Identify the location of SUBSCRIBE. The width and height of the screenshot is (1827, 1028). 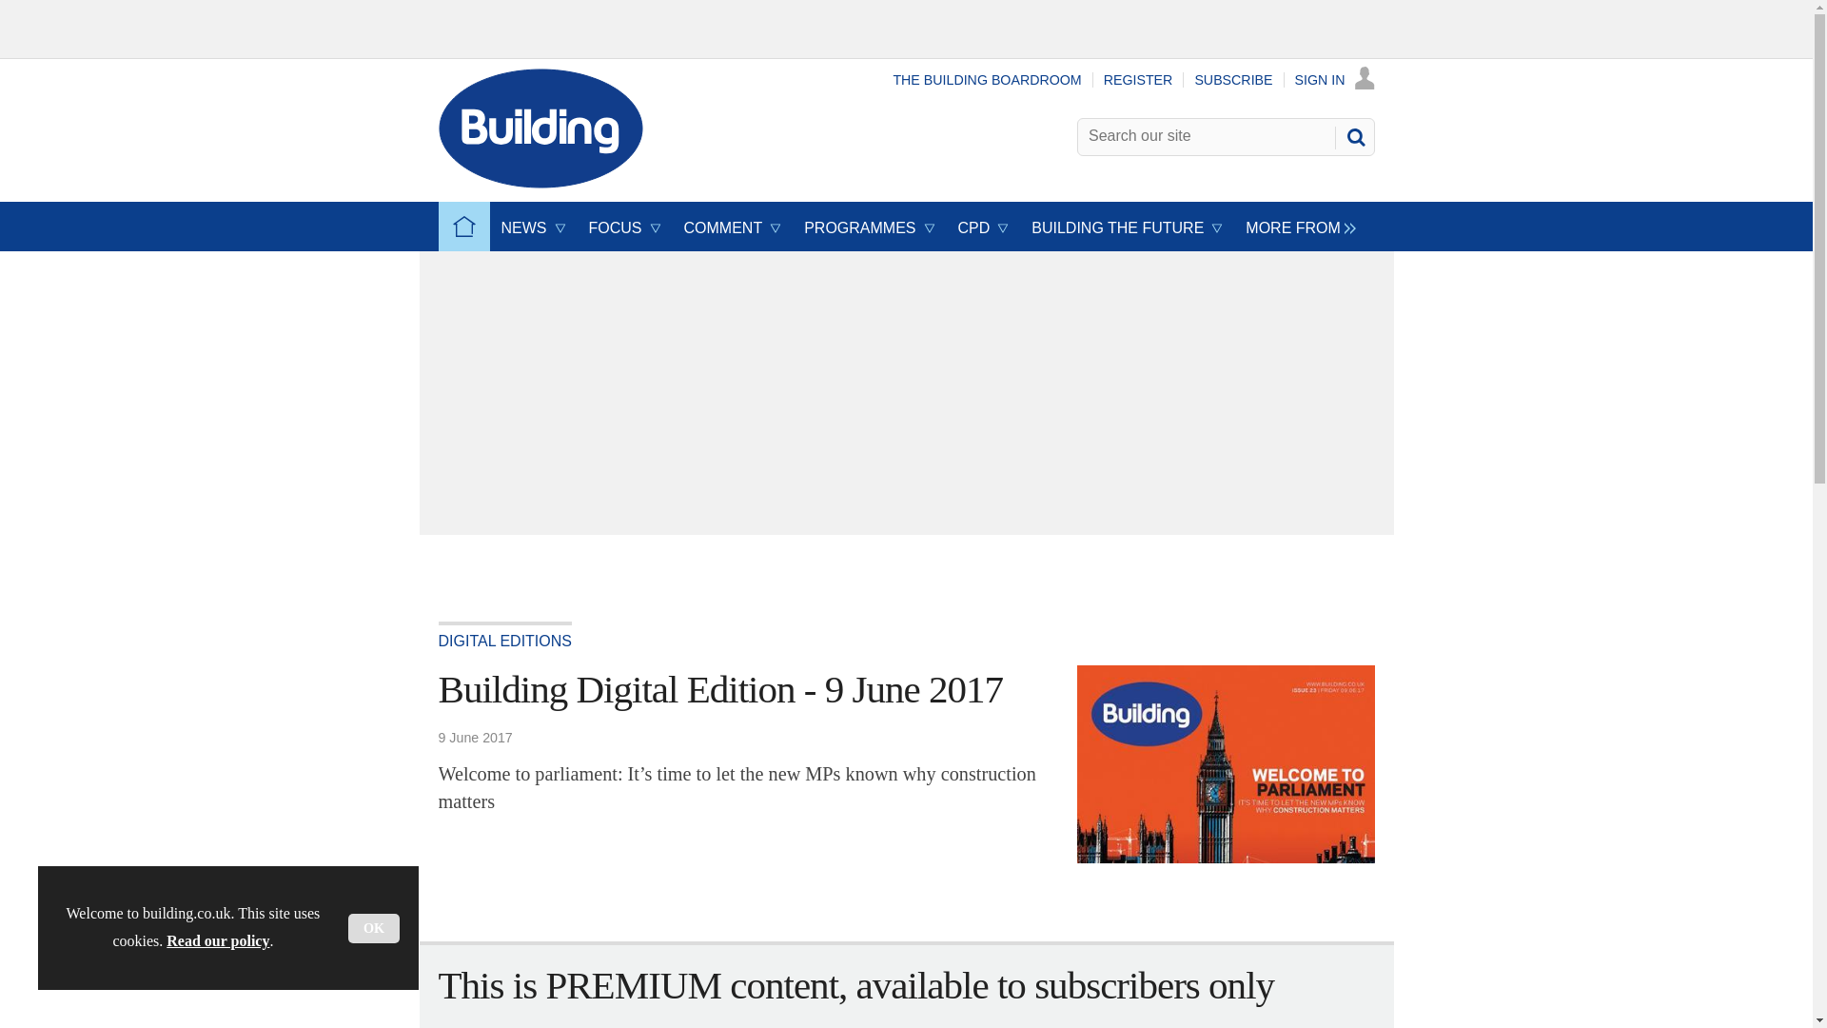
(1233, 79).